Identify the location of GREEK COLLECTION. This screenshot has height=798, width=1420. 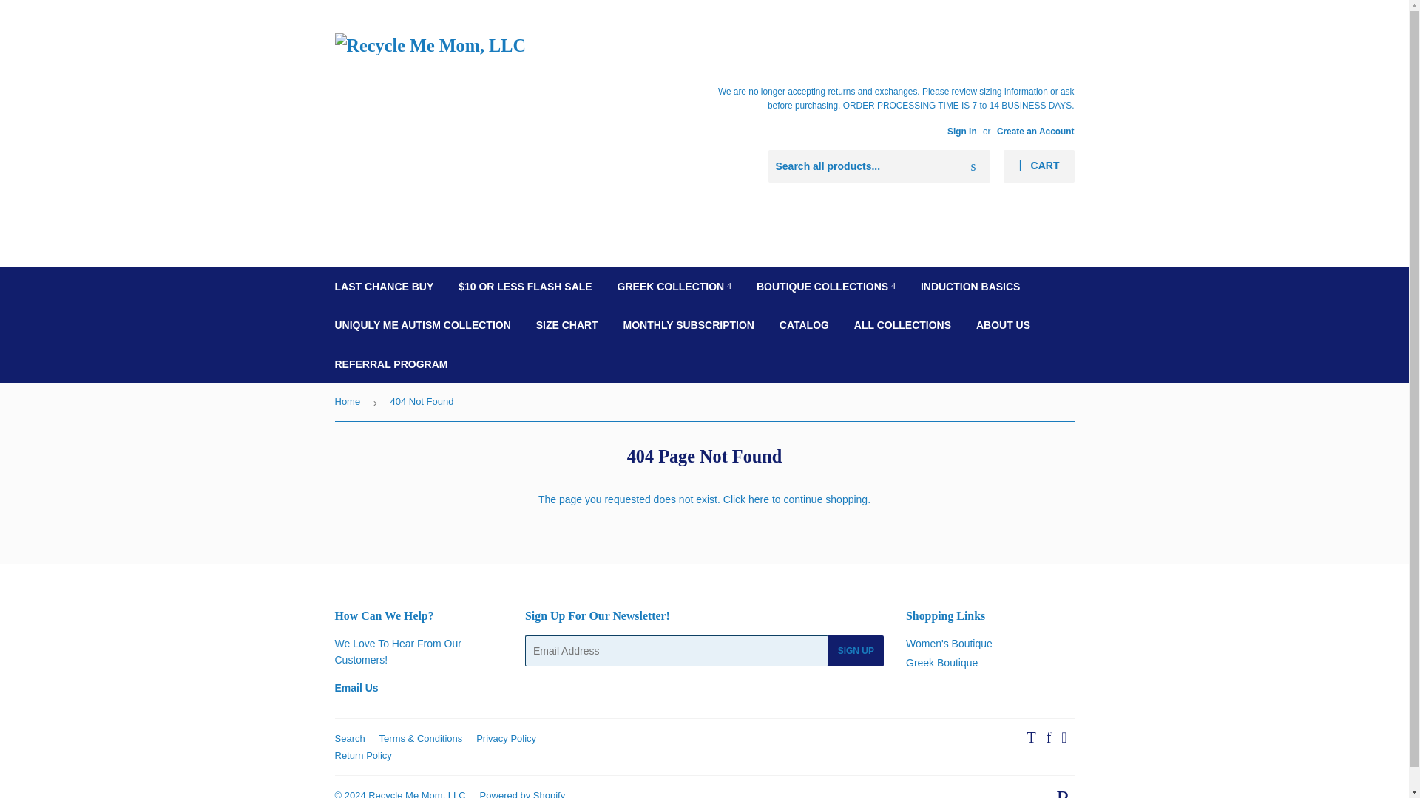
(674, 286).